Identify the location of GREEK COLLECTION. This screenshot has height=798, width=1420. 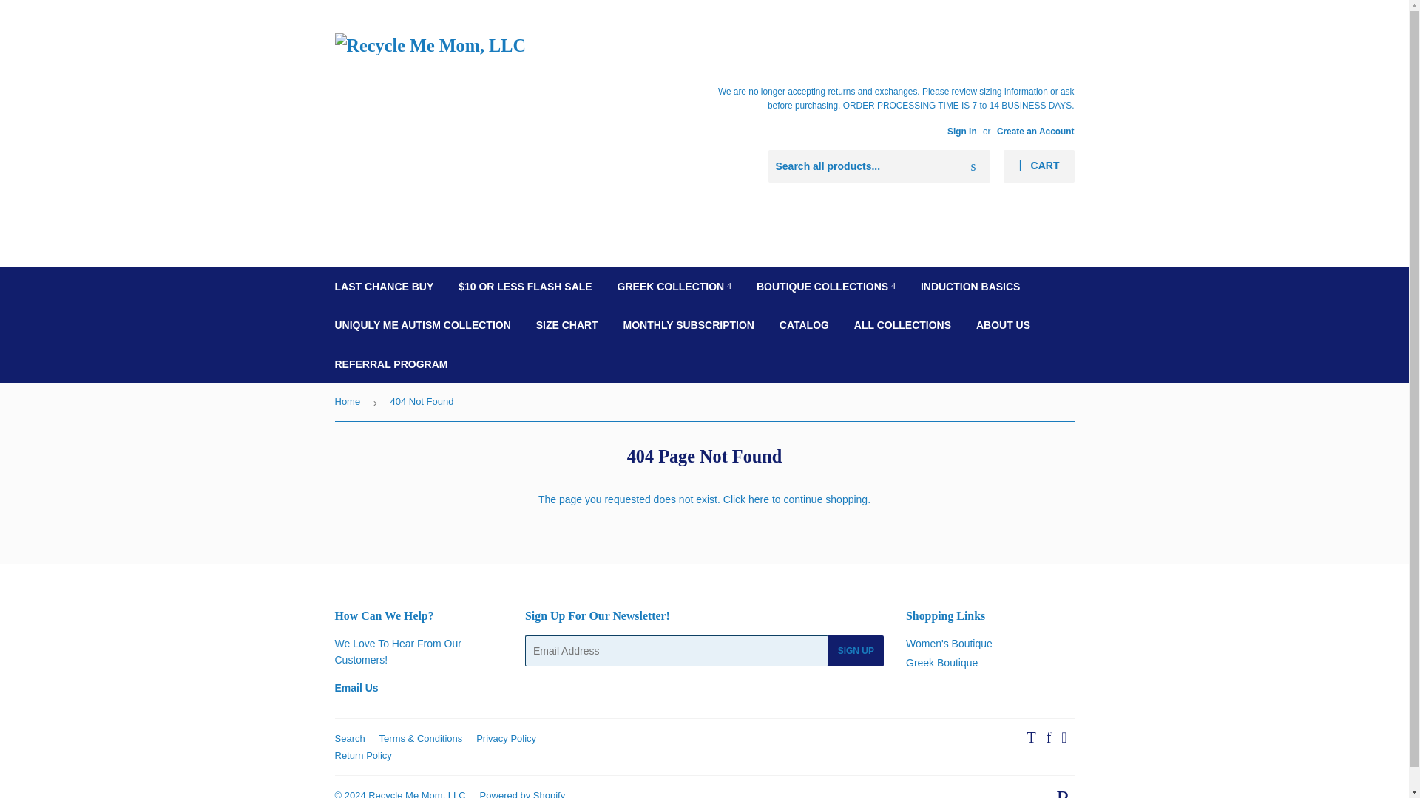
(674, 286).